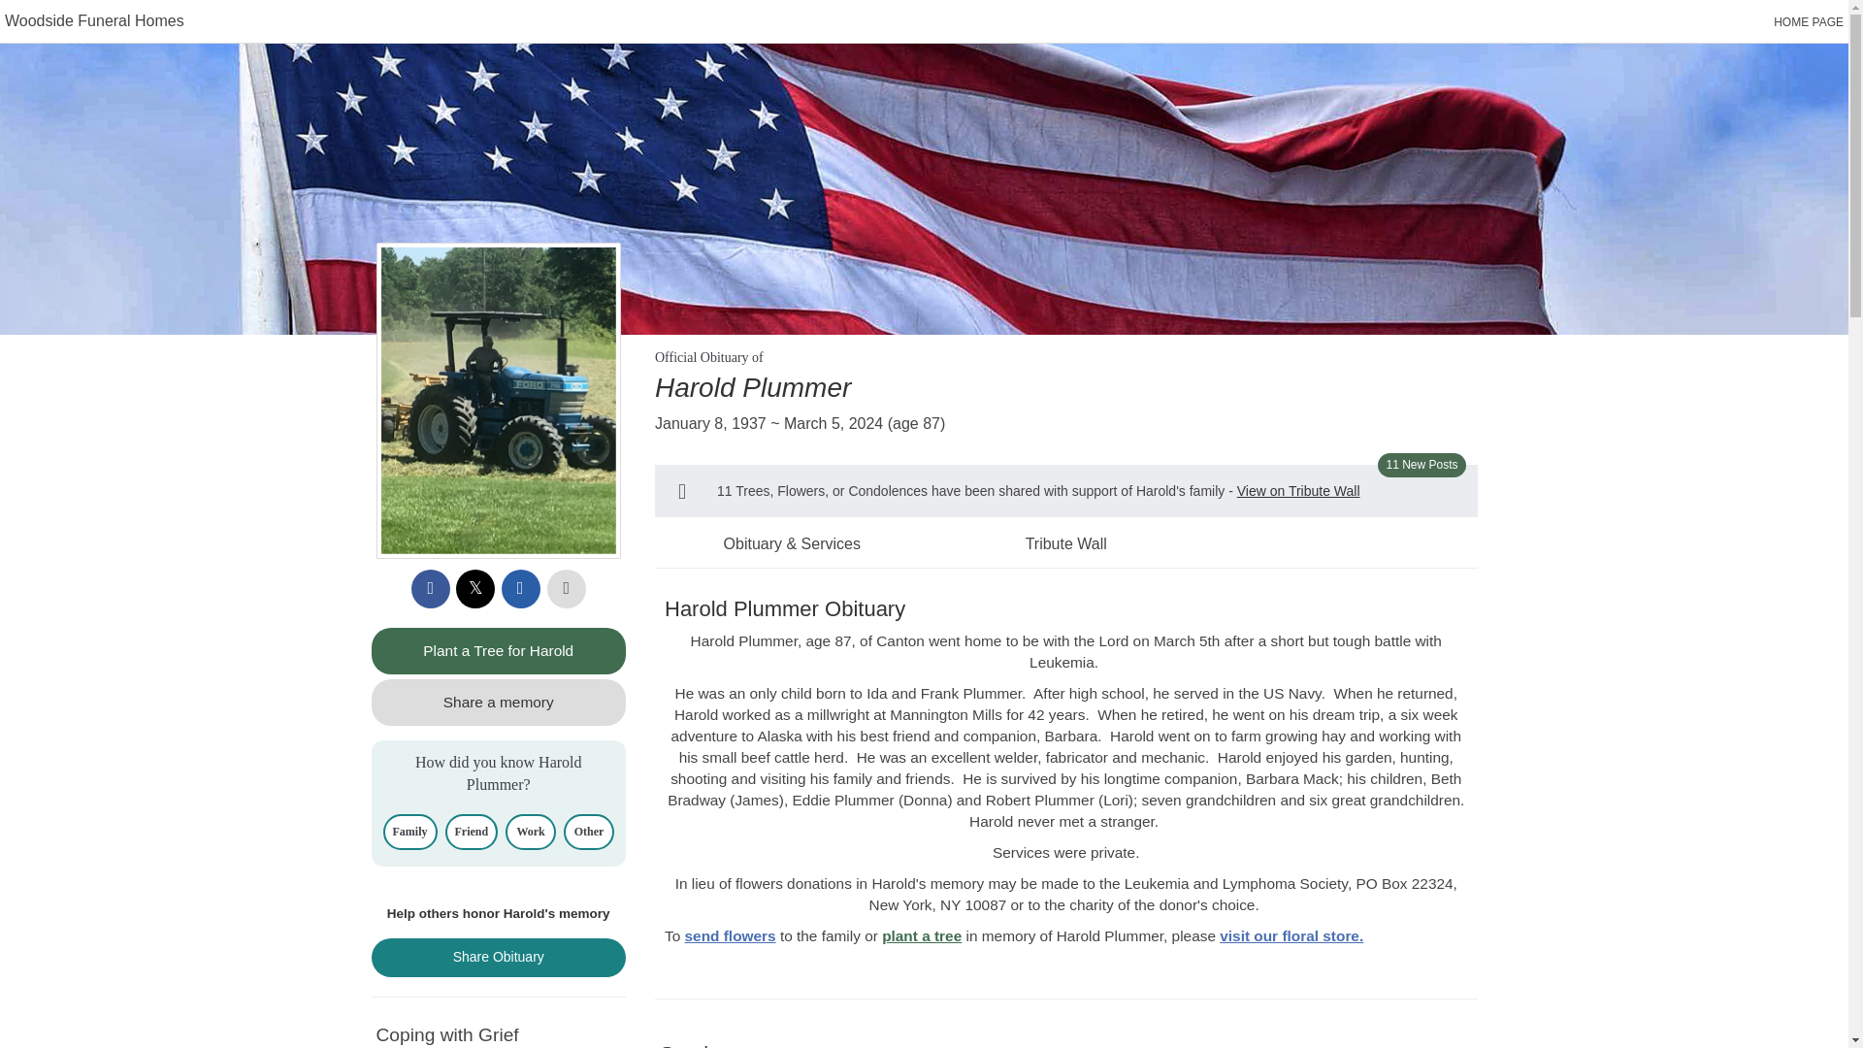 Image resolution: width=1863 pixels, height=1048 pixels. Describe the element at coordinates (1298, 491) in the screenshot. I see `View on Tribute Wall` at that location.